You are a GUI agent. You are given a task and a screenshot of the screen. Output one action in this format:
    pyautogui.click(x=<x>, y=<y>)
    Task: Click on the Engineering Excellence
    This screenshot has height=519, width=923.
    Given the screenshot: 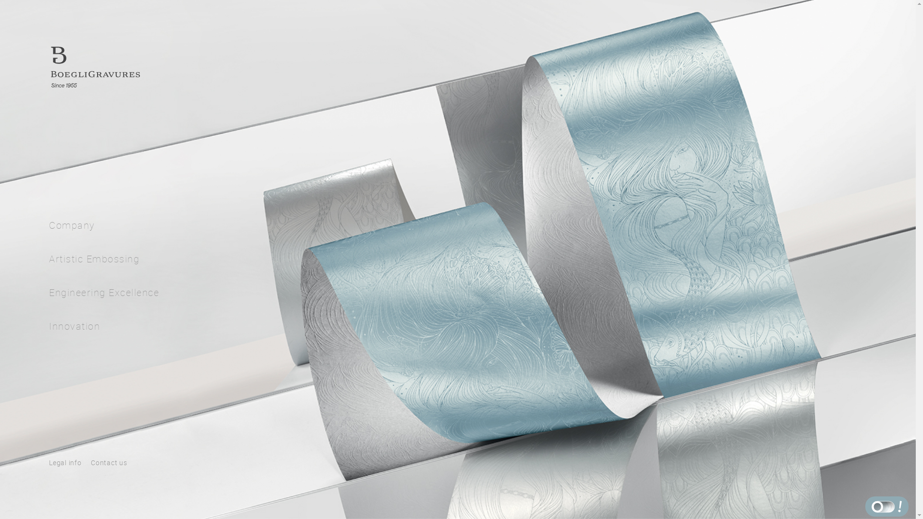 What is the action you would take?
    pyautogui.click(x=104, y=297)
    